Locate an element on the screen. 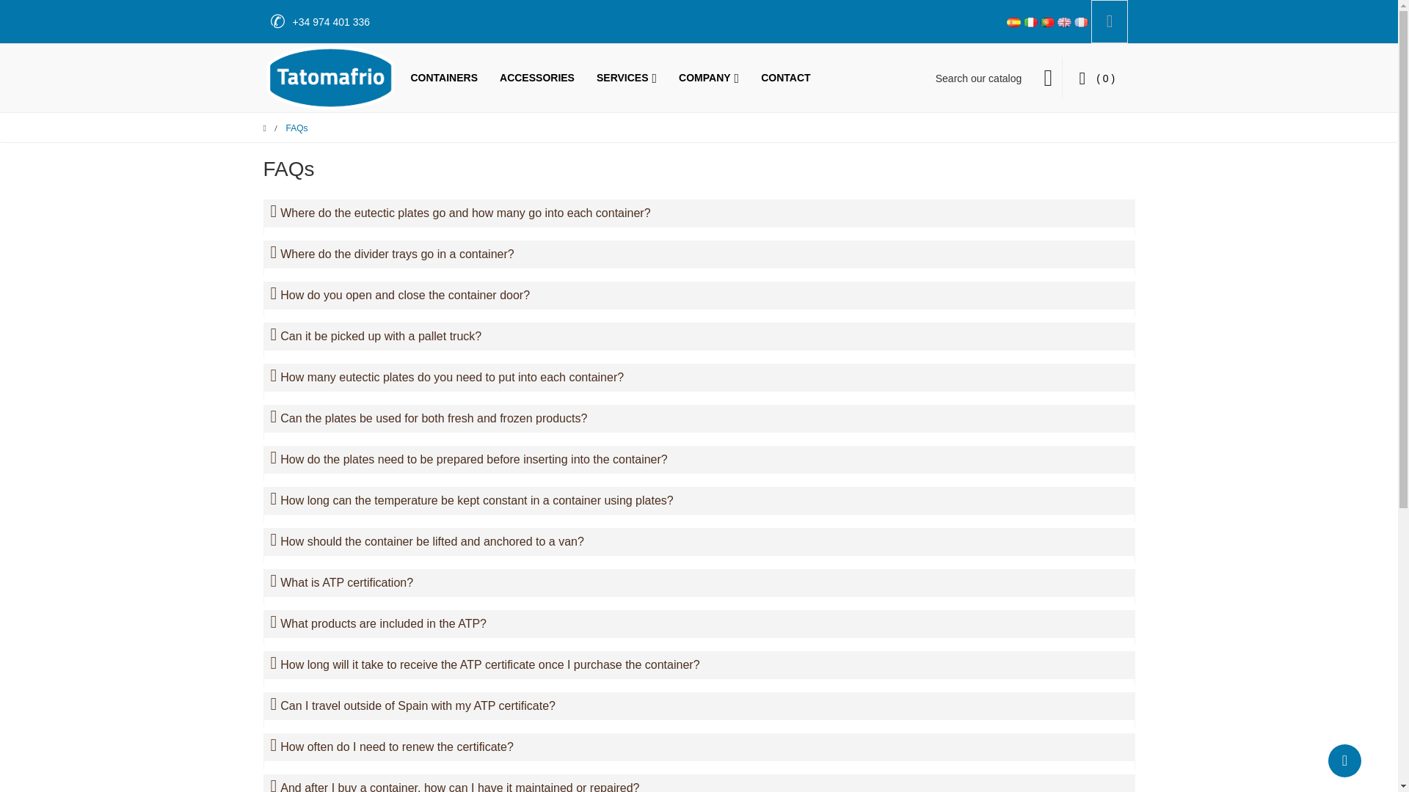 Image resolution: width=1409 pixels, height=792 pixels. Can it be picked up with a pallet truck? is located at coordinates (698, 336).